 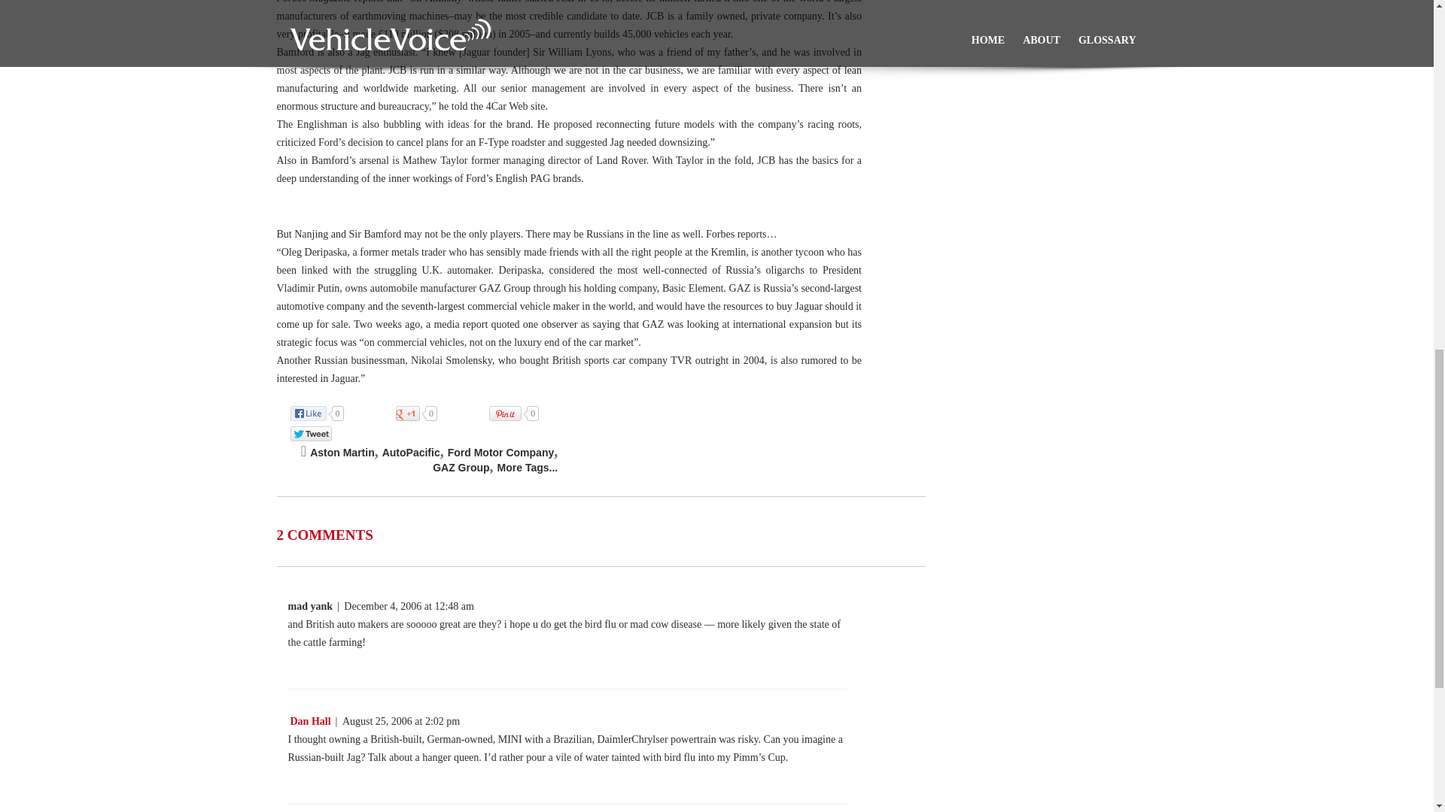 I want to click on Aston Martin Tag, so click(x=342, y=453).